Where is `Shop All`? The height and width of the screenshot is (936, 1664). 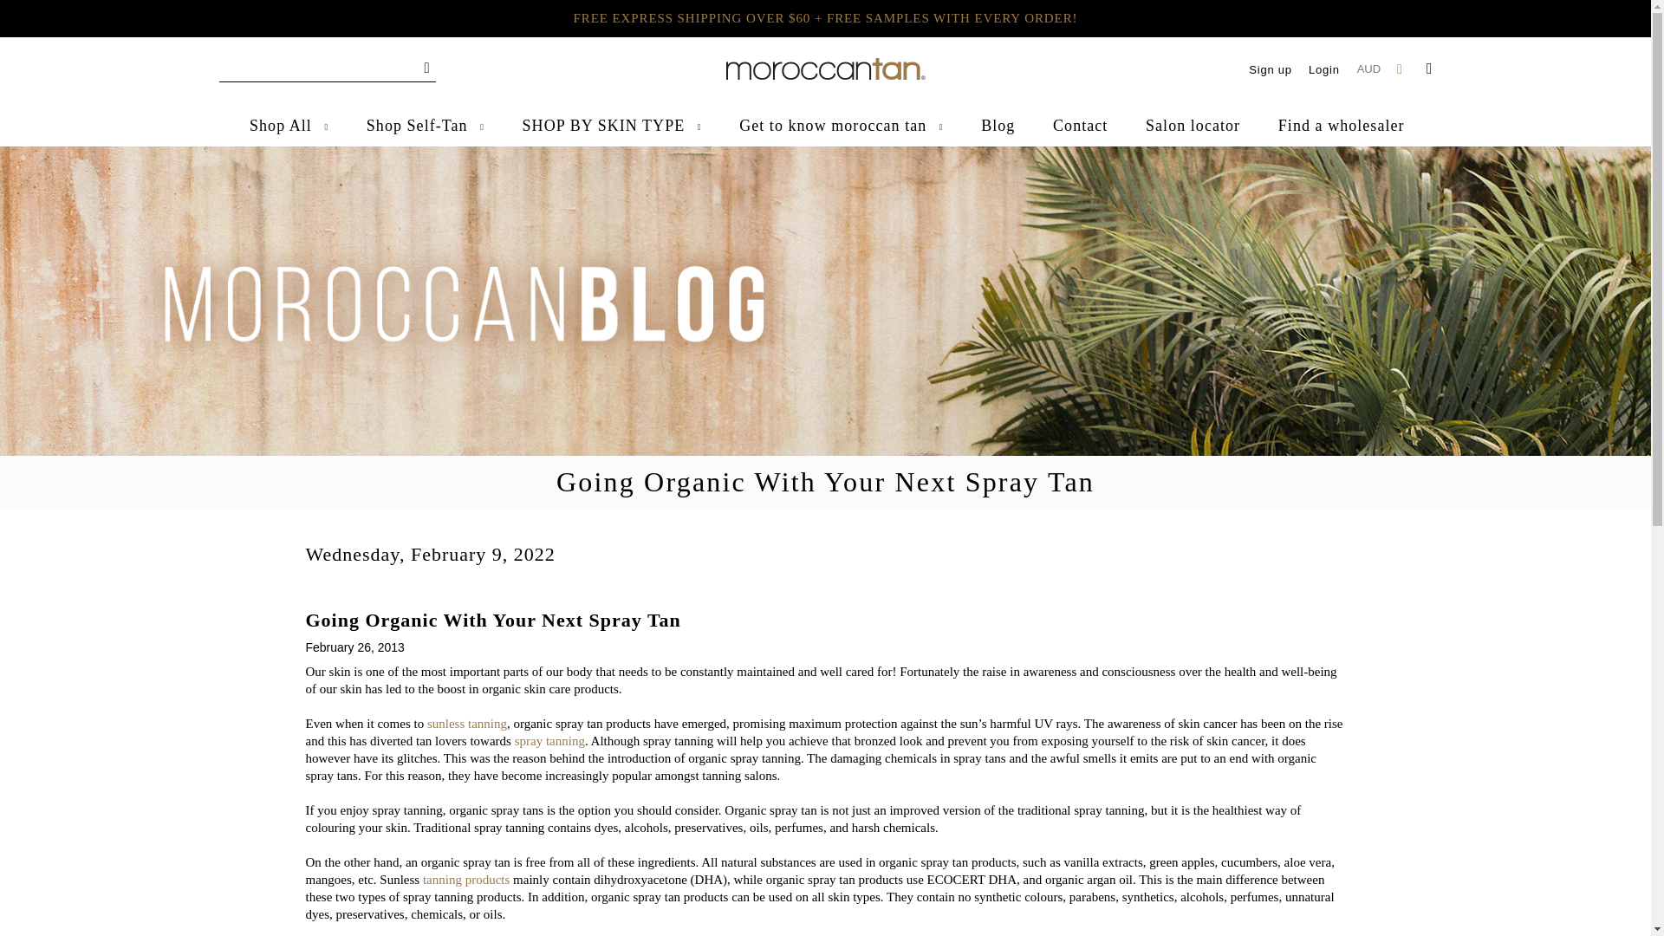 Shop All is located at coordinates (289, 126).